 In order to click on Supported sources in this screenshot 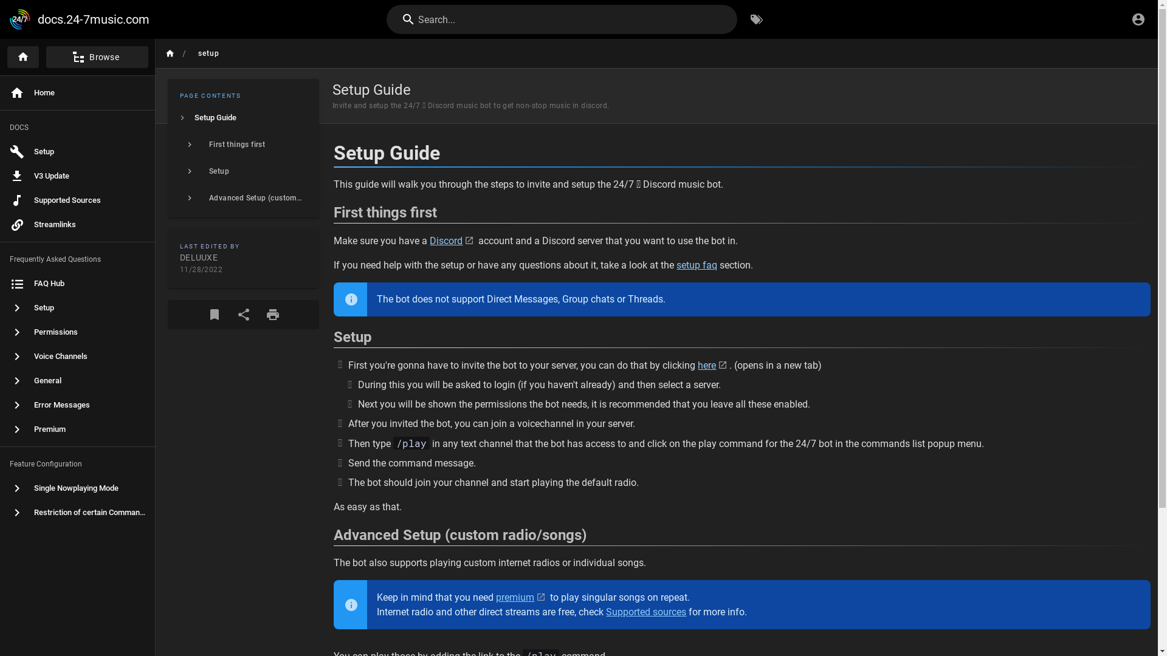, I will do `click(652, 610)`.